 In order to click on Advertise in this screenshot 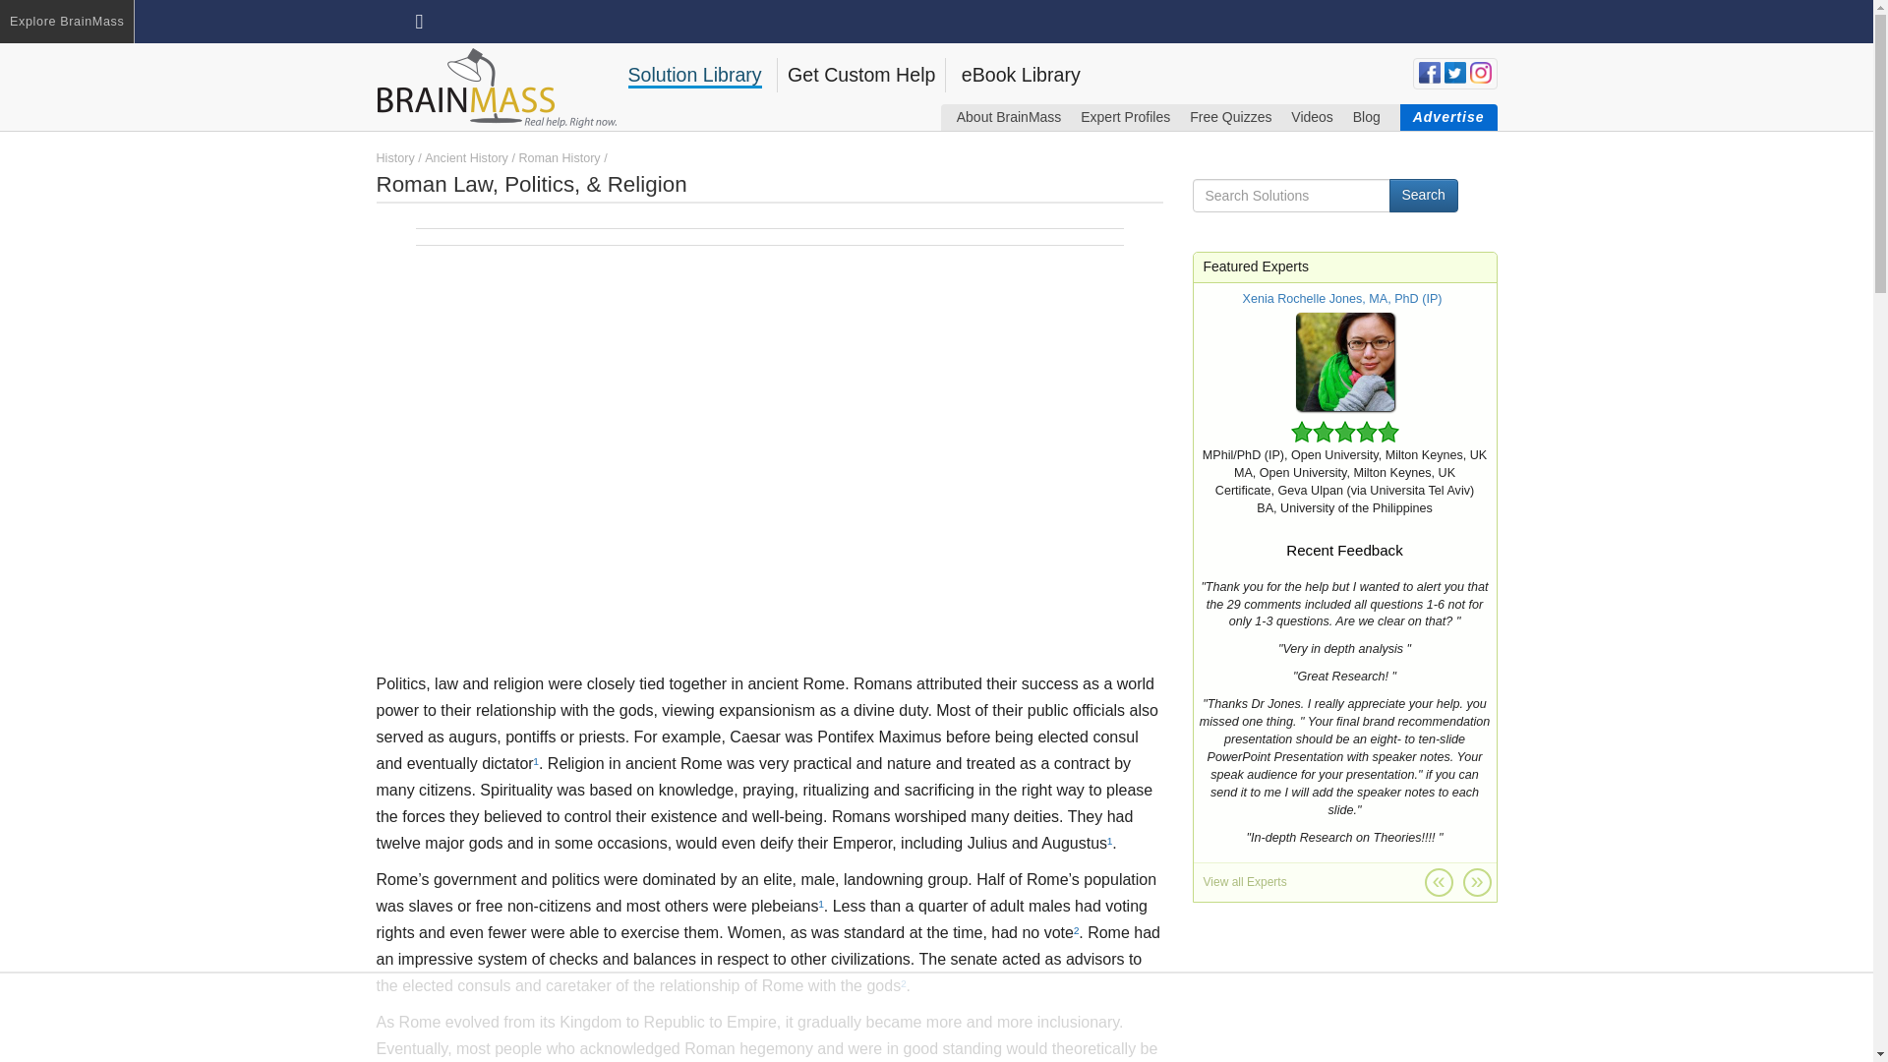, I will do `click(1448, 116)`.